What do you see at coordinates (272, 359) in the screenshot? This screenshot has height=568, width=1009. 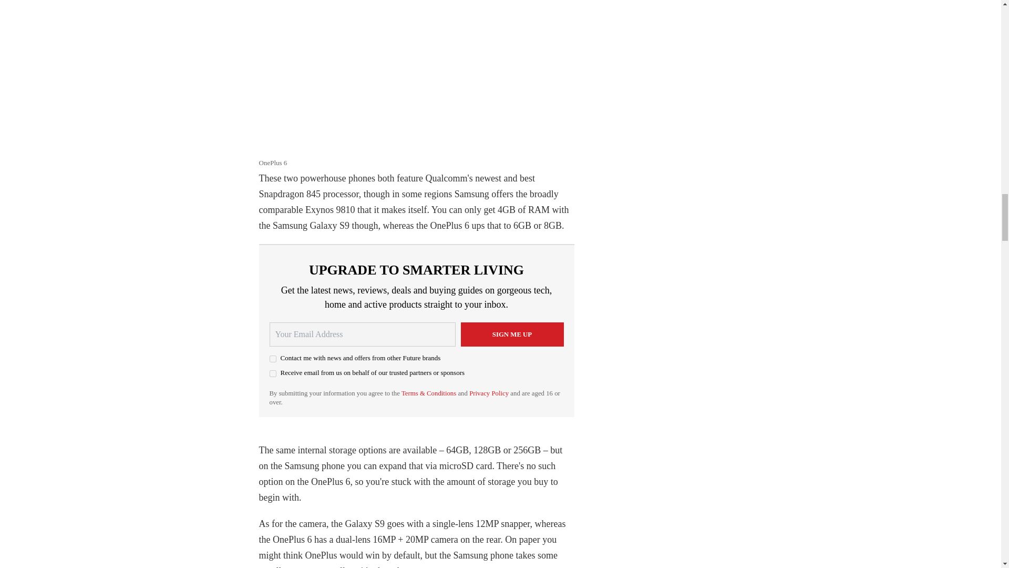 I see `on` at bounding box center [272, 359].